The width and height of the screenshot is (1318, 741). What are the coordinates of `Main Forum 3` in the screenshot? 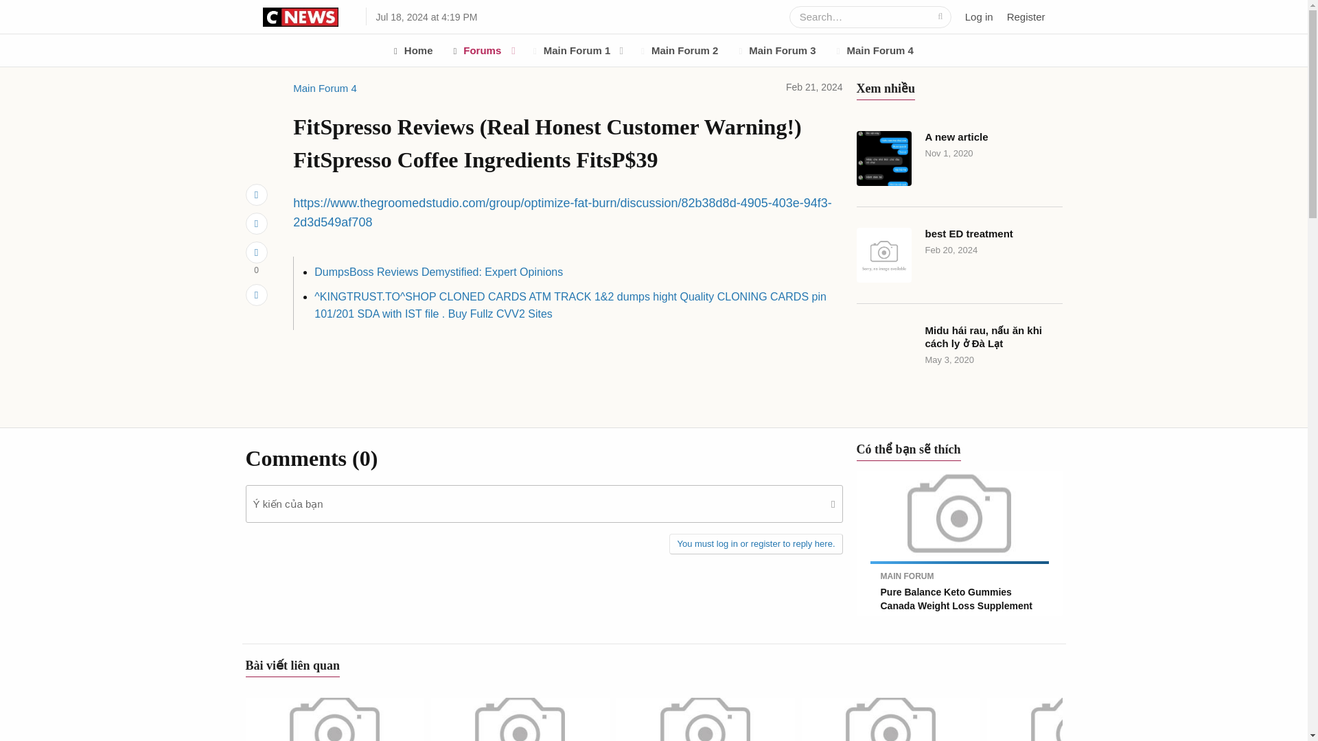 It's located at (777, 50).